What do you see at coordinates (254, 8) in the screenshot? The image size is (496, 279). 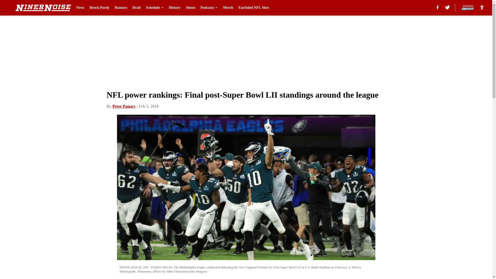 I see `FanSided NFL Sites` at bounding box center [254, 8].